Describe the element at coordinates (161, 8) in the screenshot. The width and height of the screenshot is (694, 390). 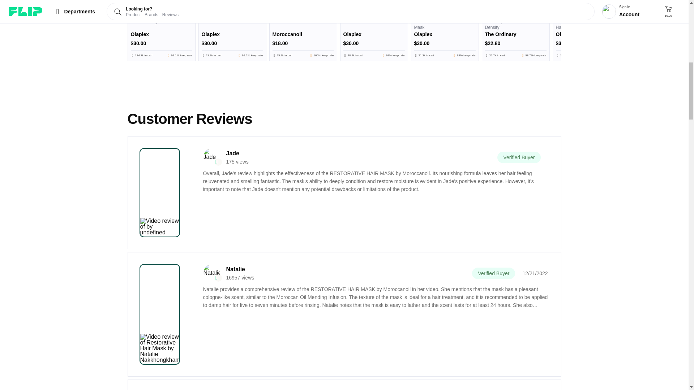
I see `Olaplex No.7 Bonding Oil` at that location.